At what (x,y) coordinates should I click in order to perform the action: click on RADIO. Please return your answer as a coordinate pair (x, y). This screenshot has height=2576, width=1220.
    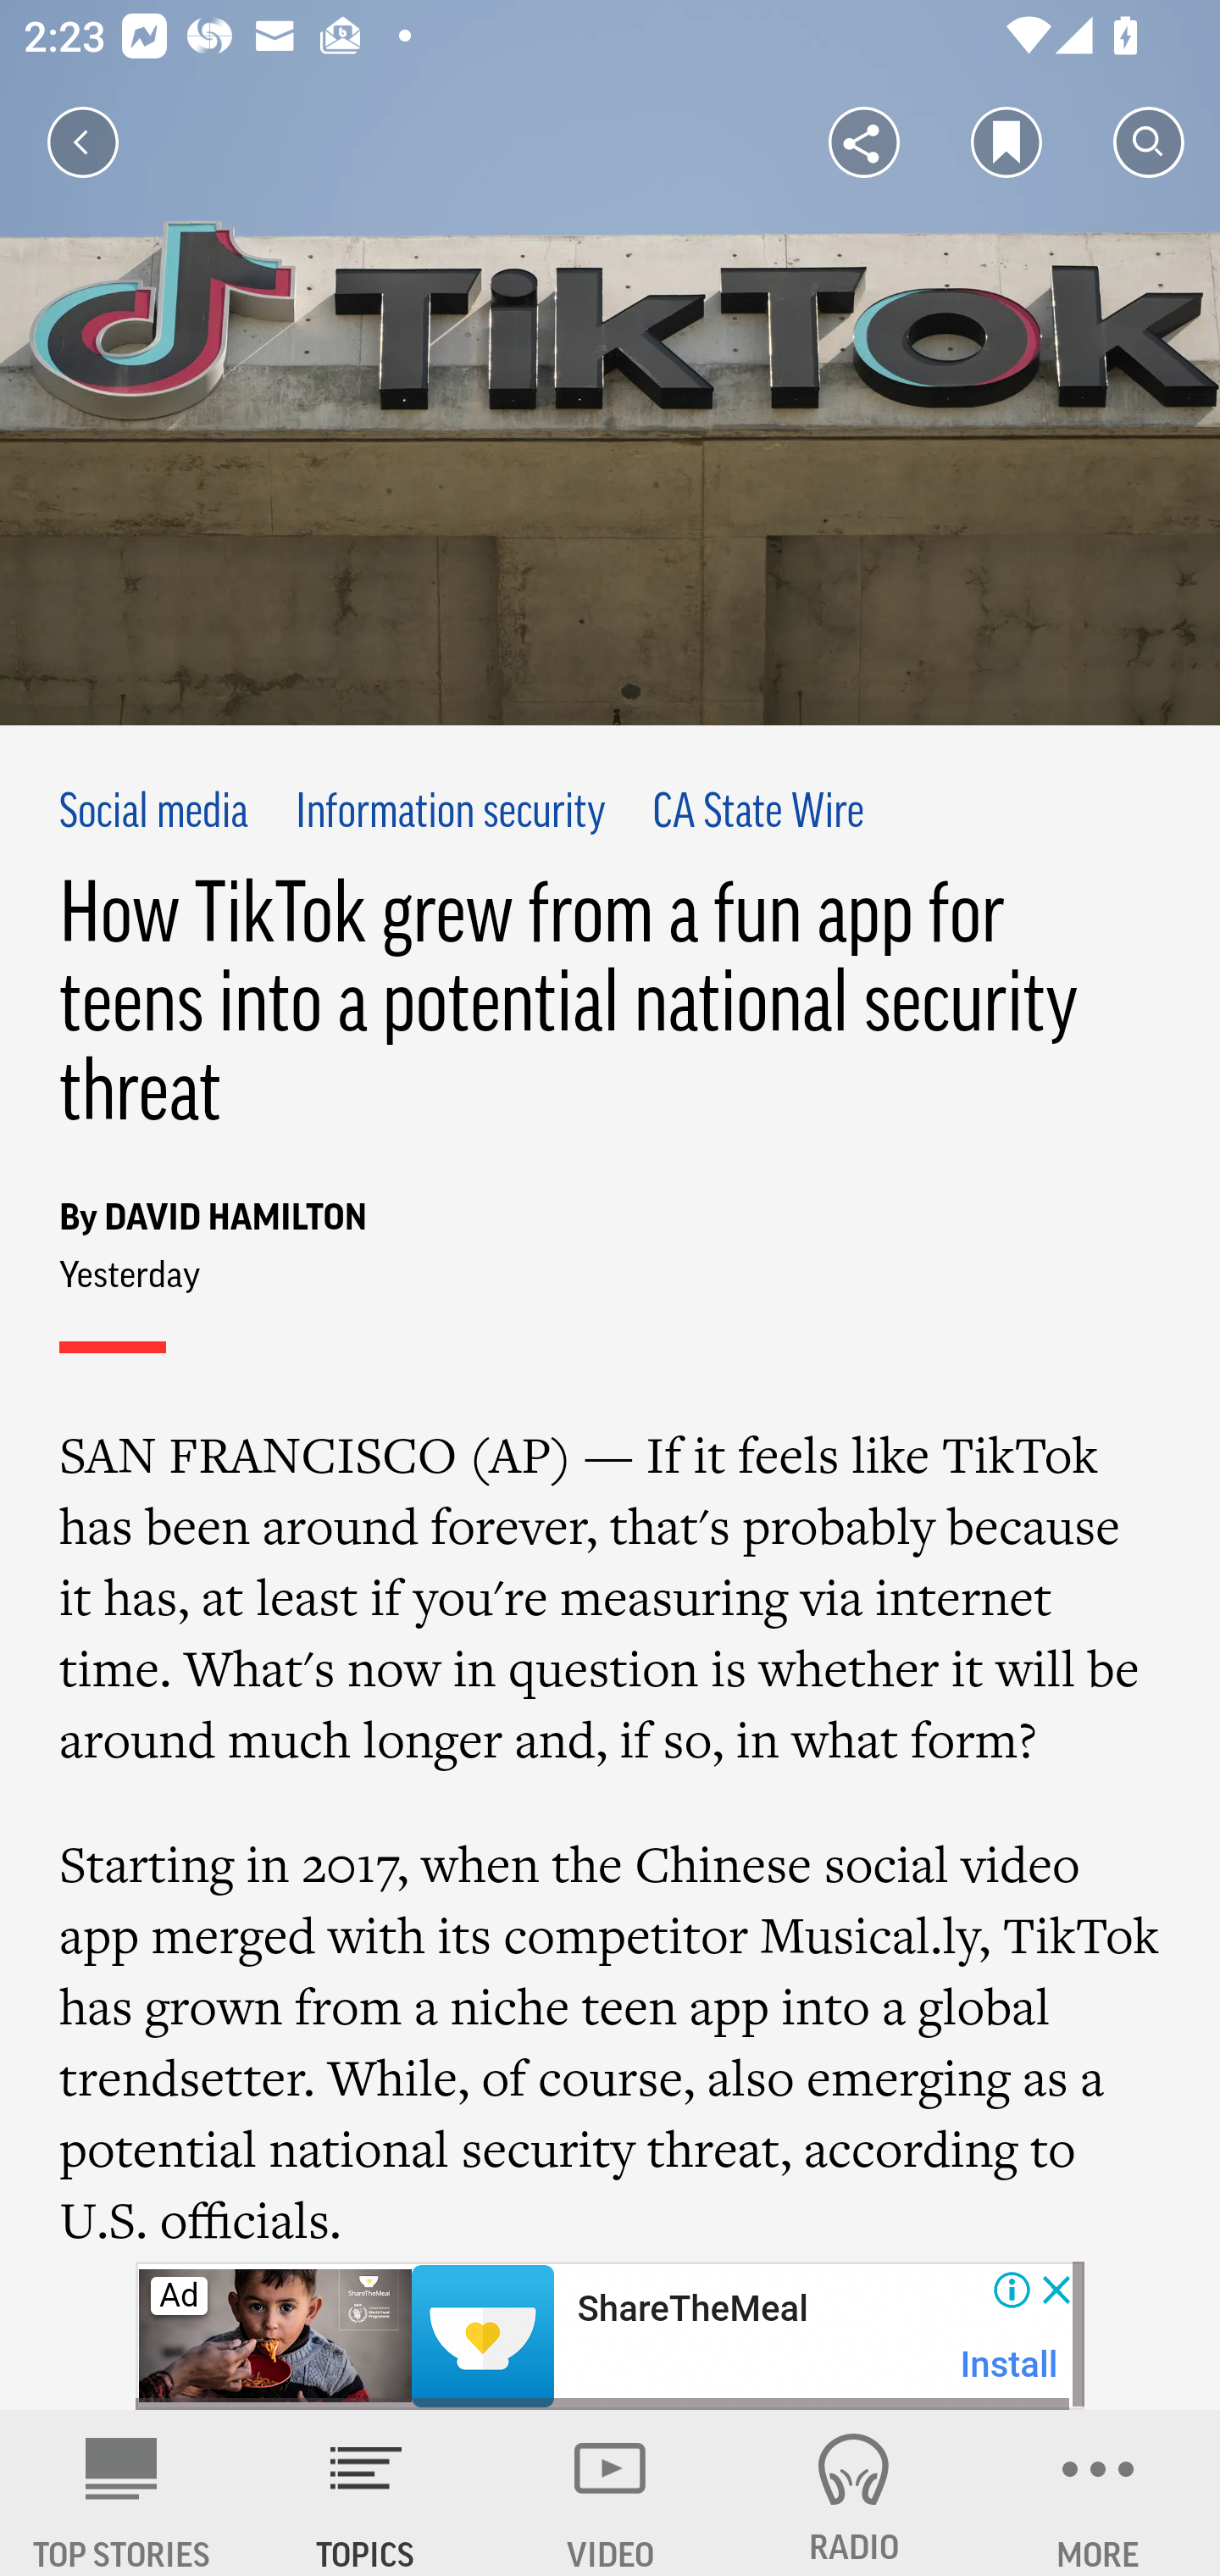
    Looking at the image, I should click on (854, 2493).